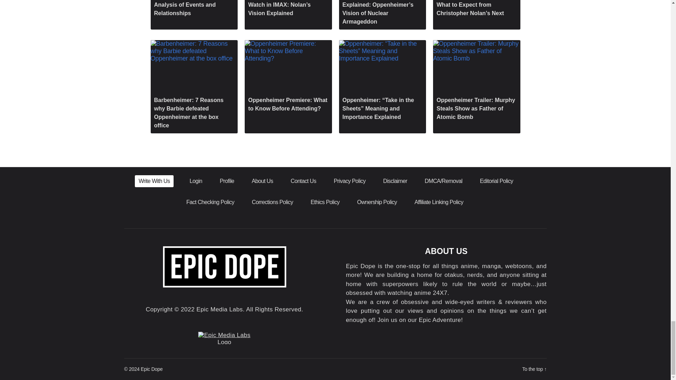 The width and height of the screenshot is (676, 380). Describe the element at coordinates (288, 78) in the screenshot. I see `Oppenheimer Premiere: What to Know Before Attending?` at that location.